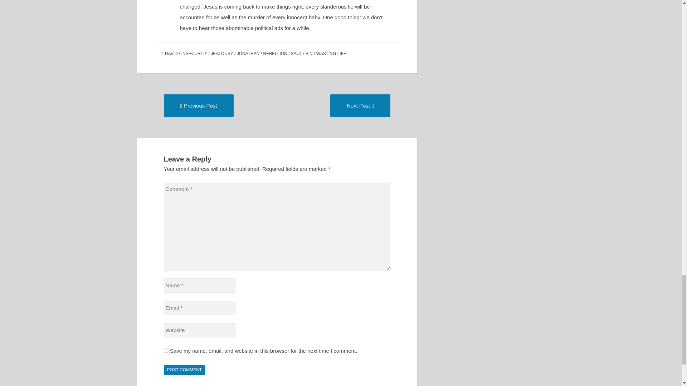 Image resolution: width=687 pixels, height=386 pixels. Describe the element at coordinates (331, 53) in the screenshot. I see `WASTING LIFE` at that location.